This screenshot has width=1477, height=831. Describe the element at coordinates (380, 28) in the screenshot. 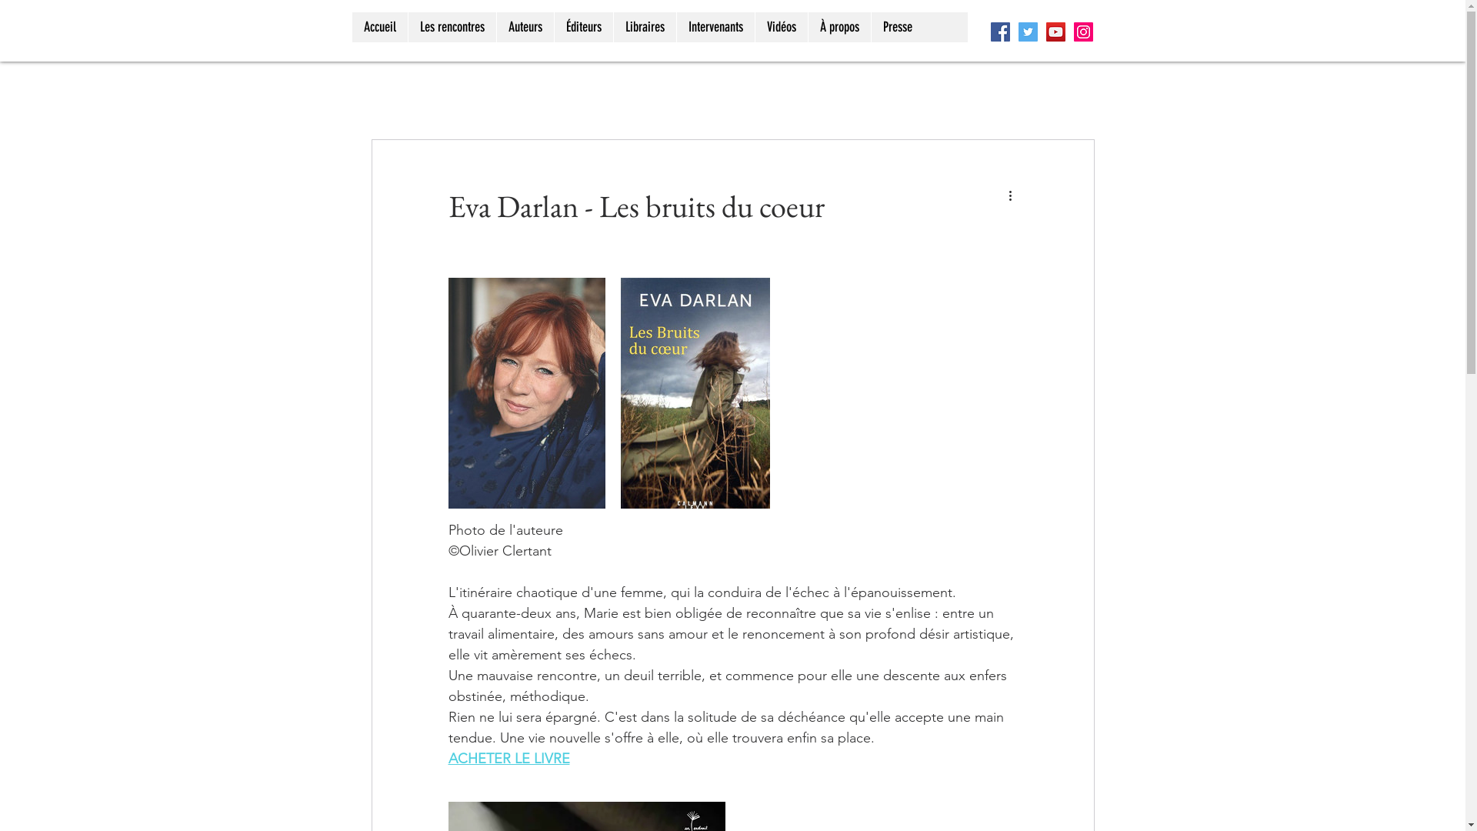

I see `Accueil` at that location.